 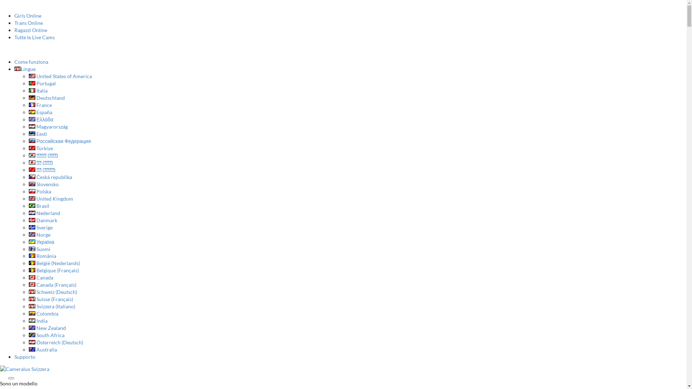 I want to click on Suomi, so click(x=40, y=249).